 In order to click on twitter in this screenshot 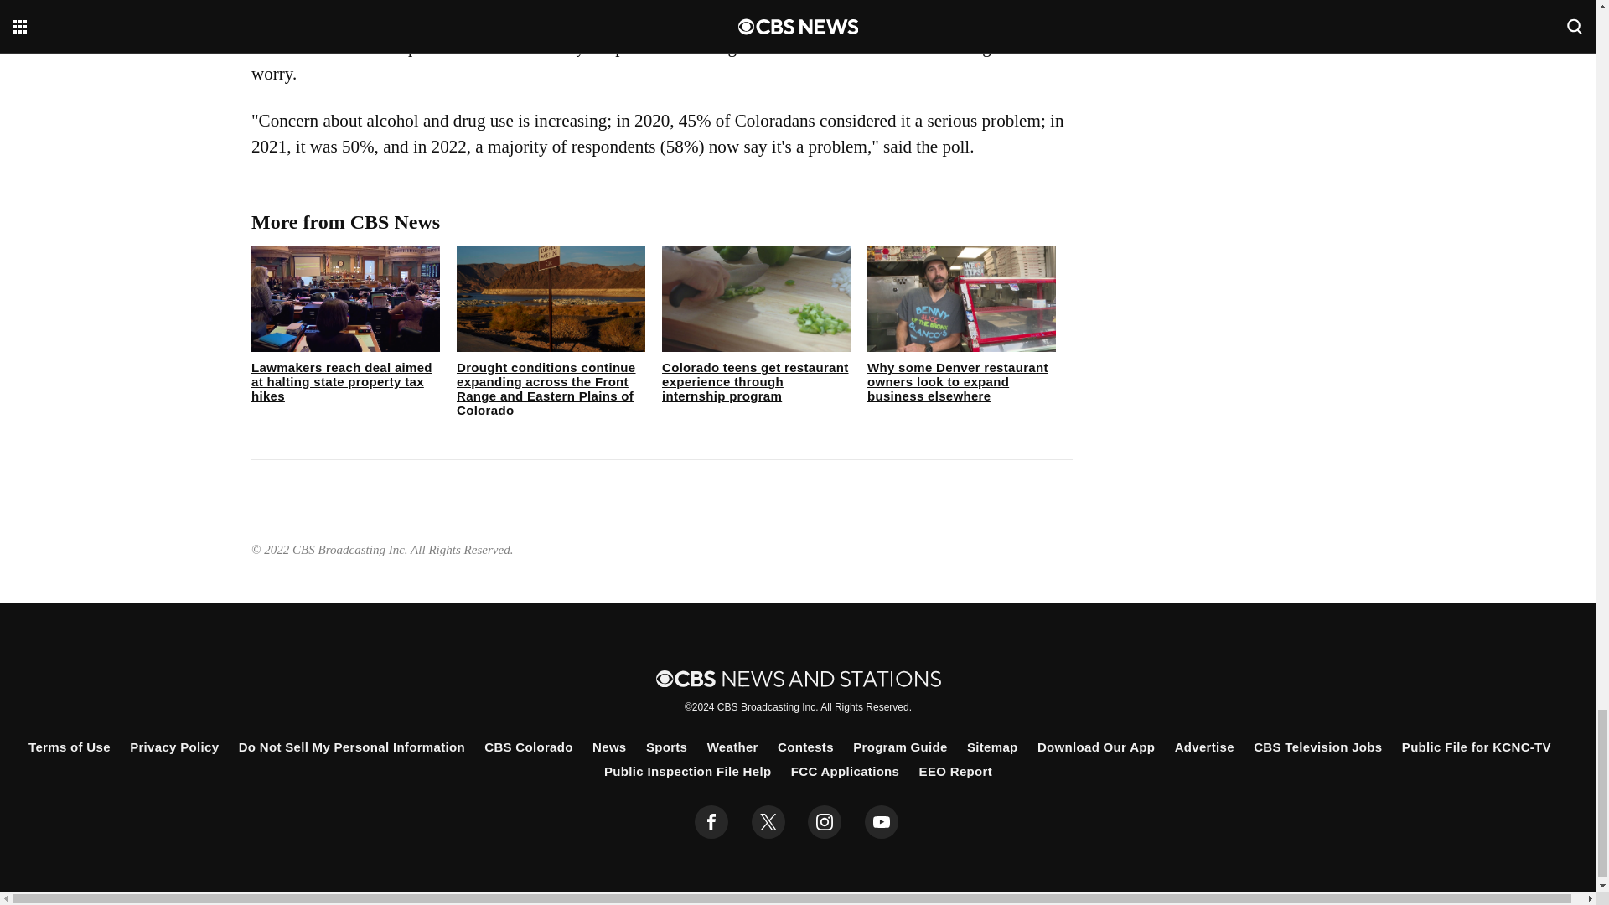, I will do `click(768, 822)`.